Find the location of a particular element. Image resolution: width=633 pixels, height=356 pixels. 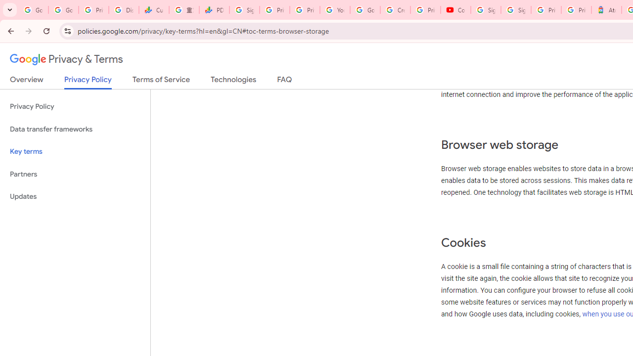

Create your Google Account is located at coordinates (395, 10).